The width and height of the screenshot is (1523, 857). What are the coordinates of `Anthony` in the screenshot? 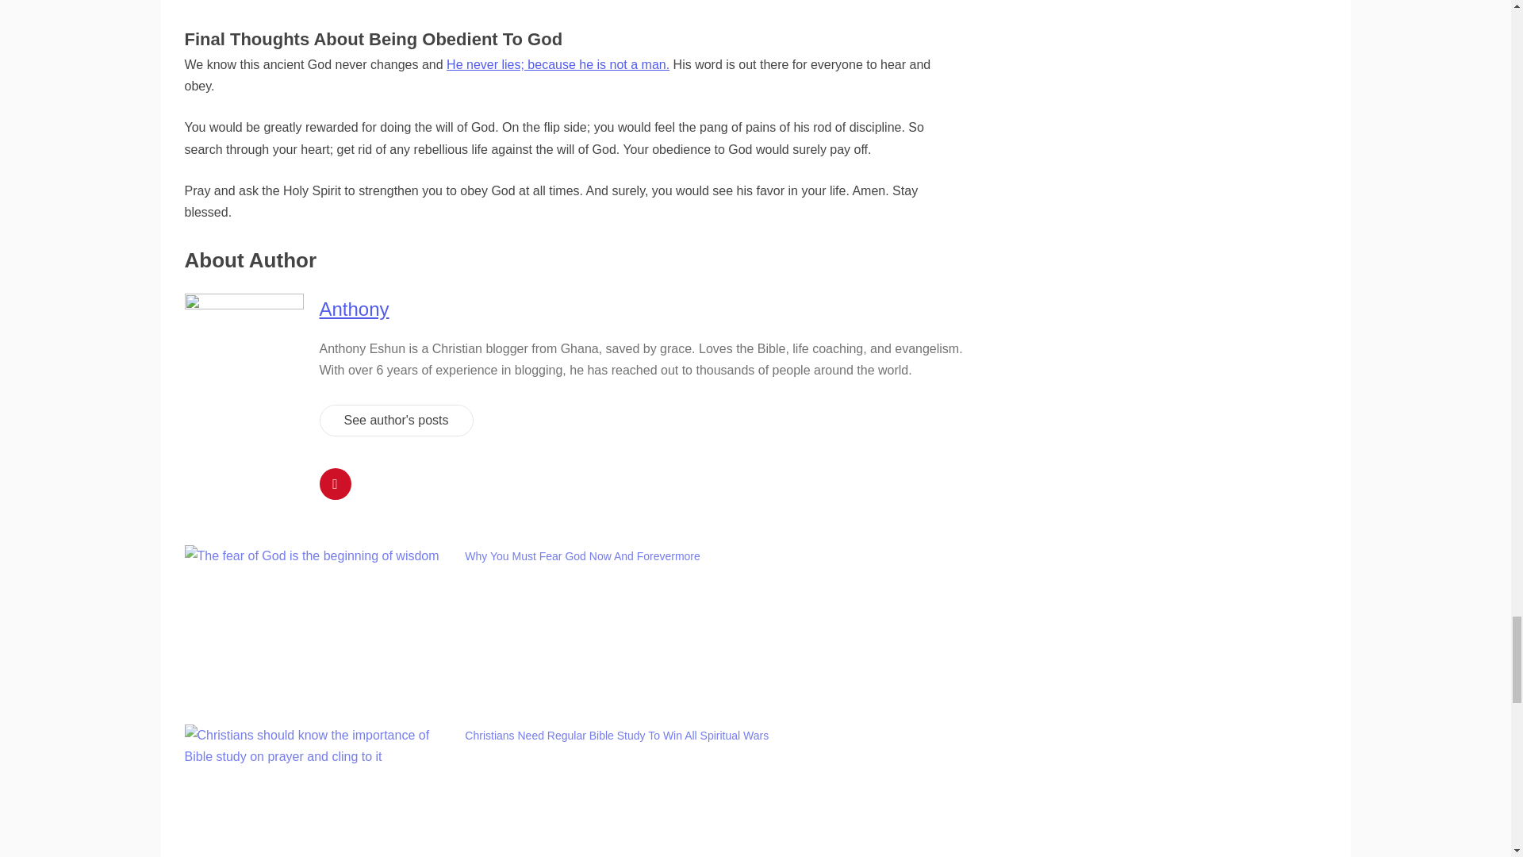 It's located at (353, 308).